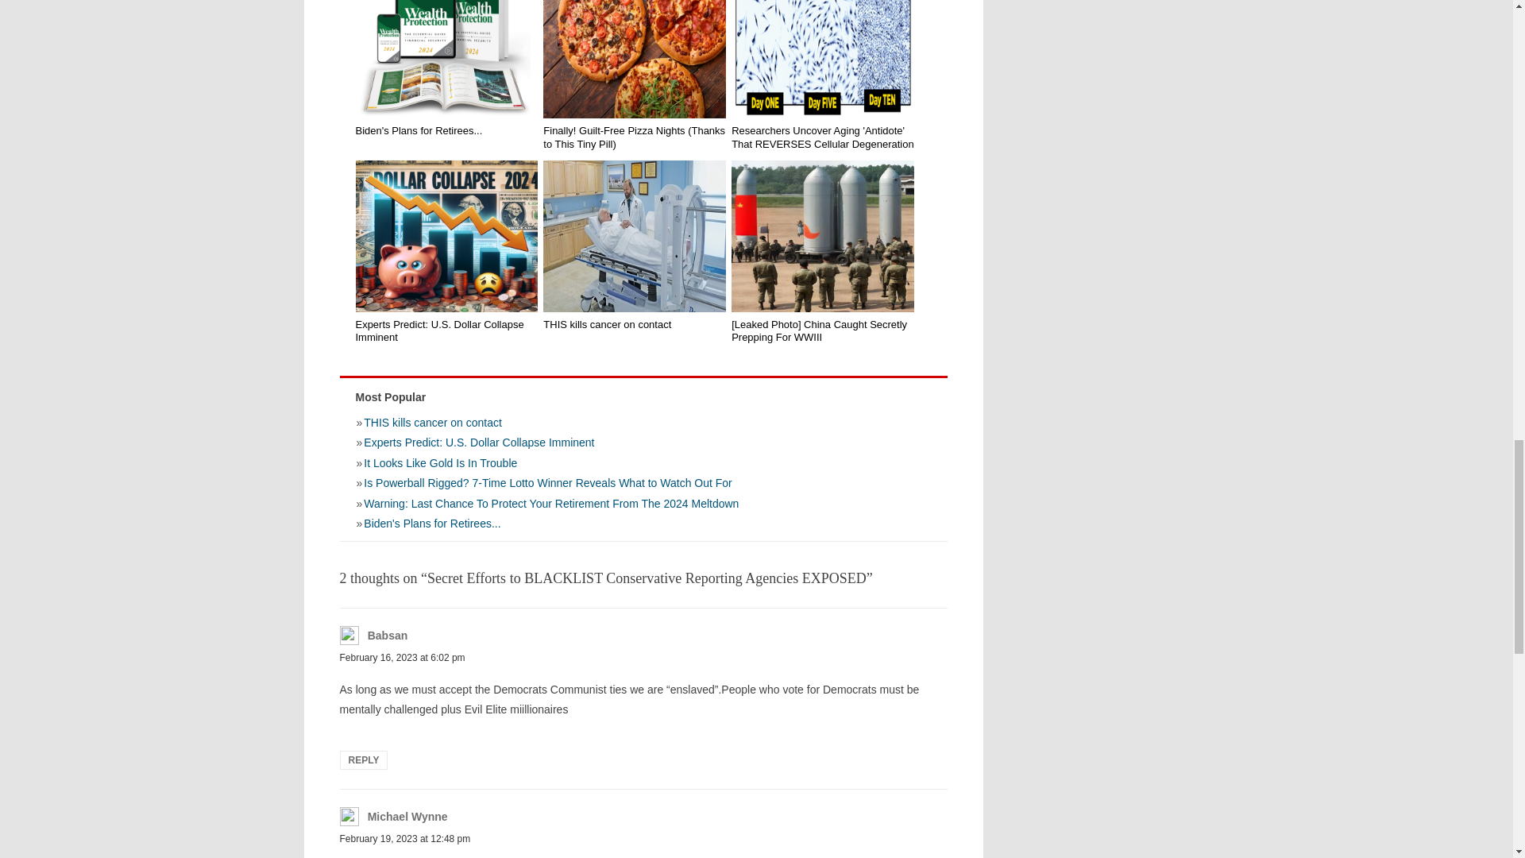  I want to click on It Looks Like Gold Is In Trouble, so click(643, 463).